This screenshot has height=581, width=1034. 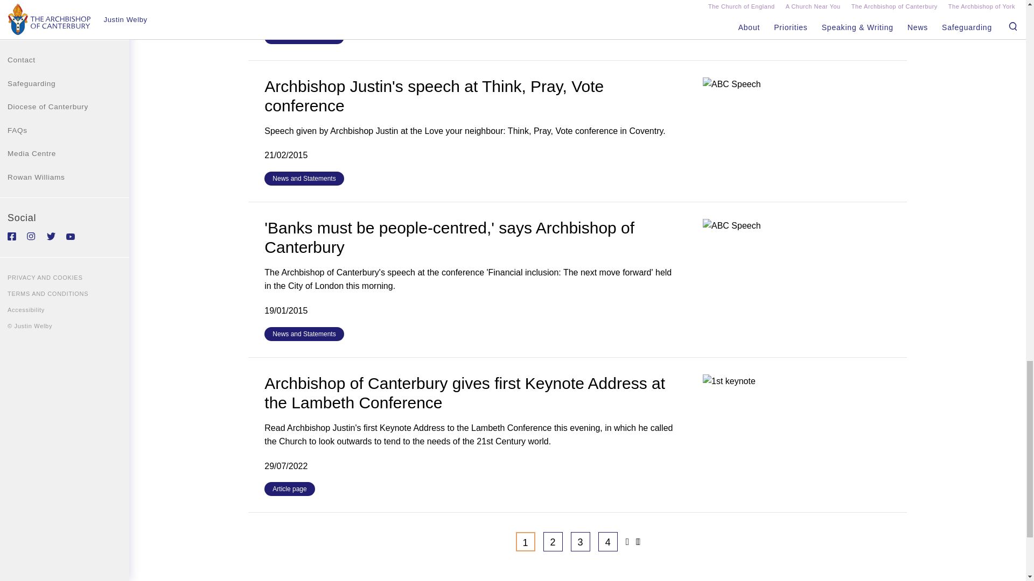 I want to click on Go to page 3, so click(x=581, y=541).